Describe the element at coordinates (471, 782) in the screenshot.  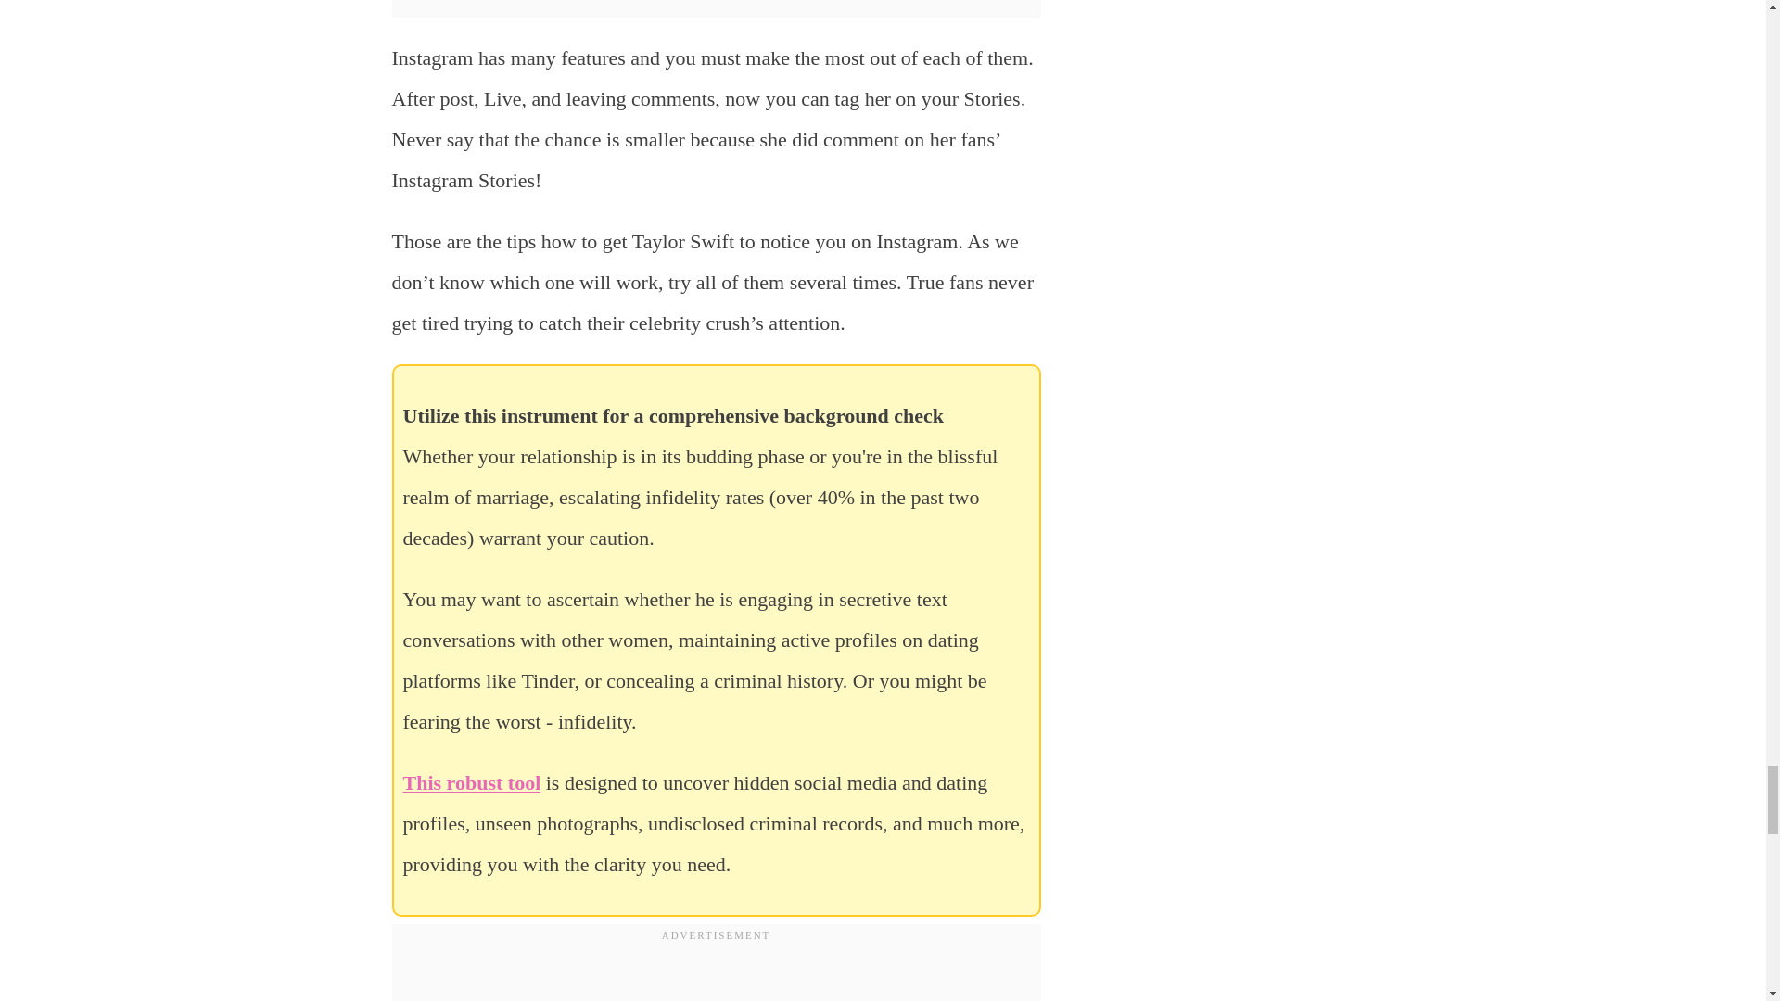
I see `This robust tool` at that location.